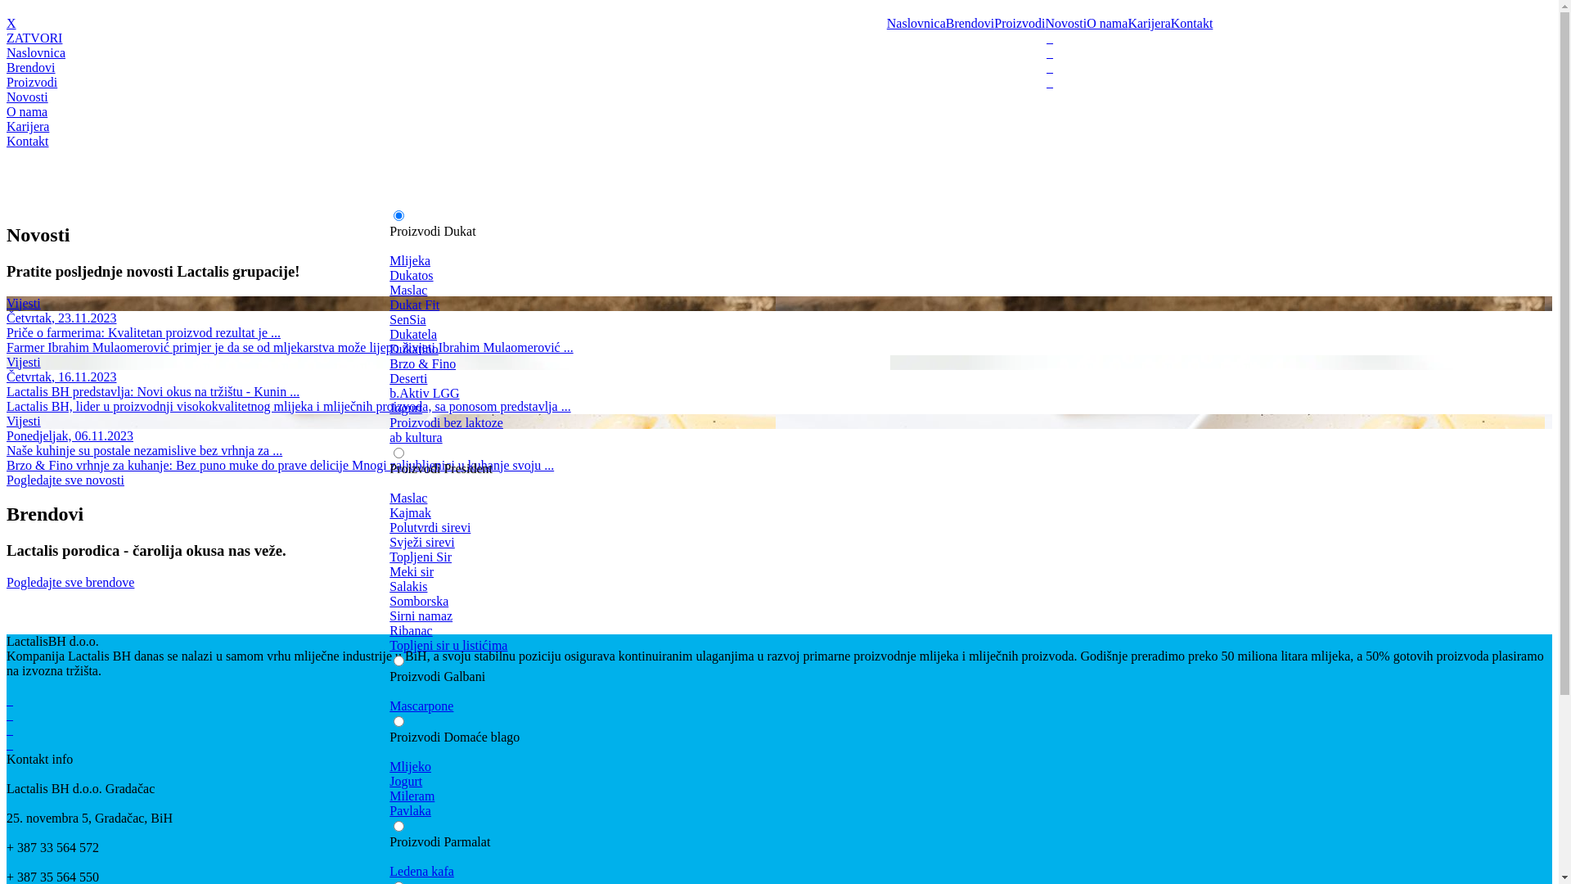  I want to click on   , so click(1050, 52).